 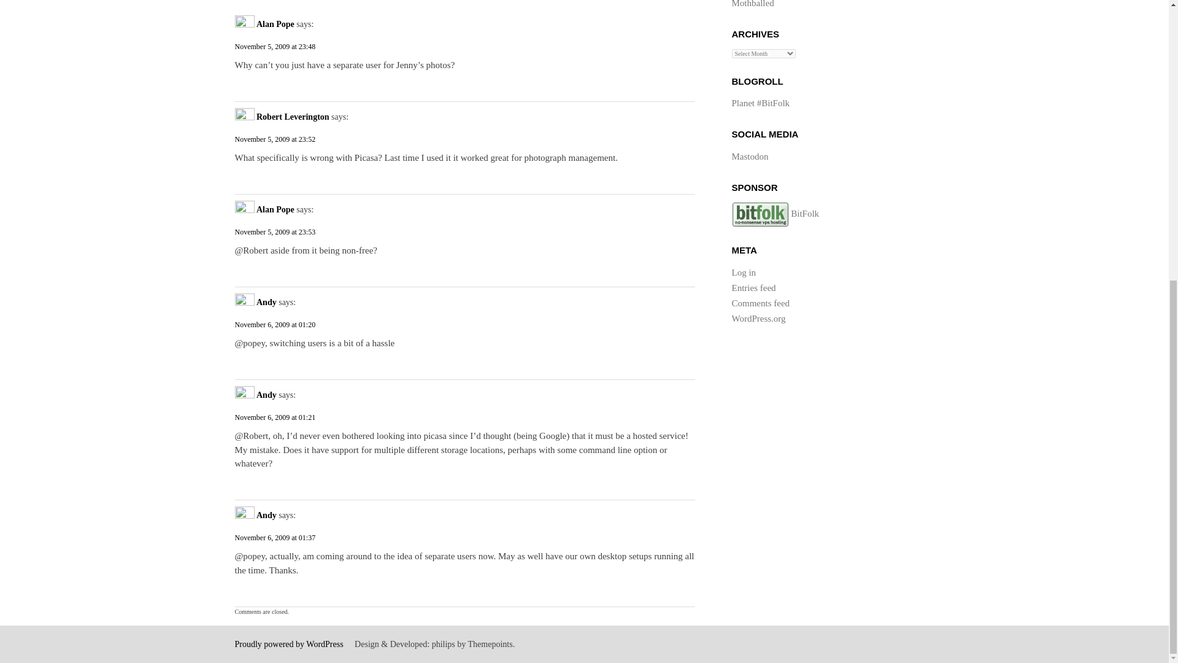 What do you see at coordinates (464, 47) in the screenshot?
I see `November 5, 2009 at 23:48` at bounding box center [464, 47].